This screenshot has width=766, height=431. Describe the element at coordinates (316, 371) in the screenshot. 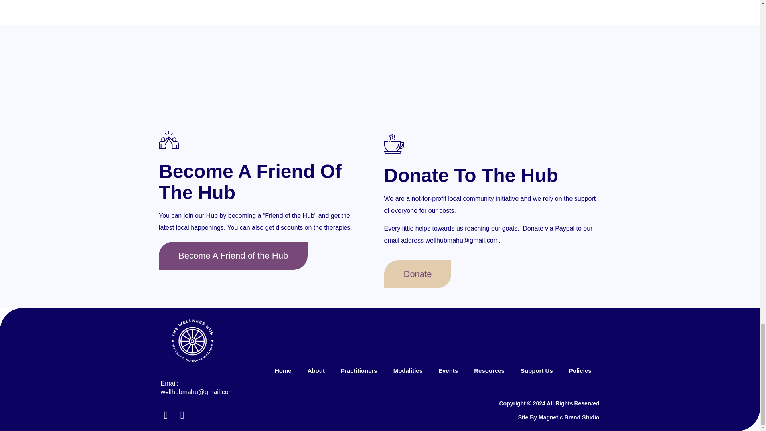

I see `About` at that location.